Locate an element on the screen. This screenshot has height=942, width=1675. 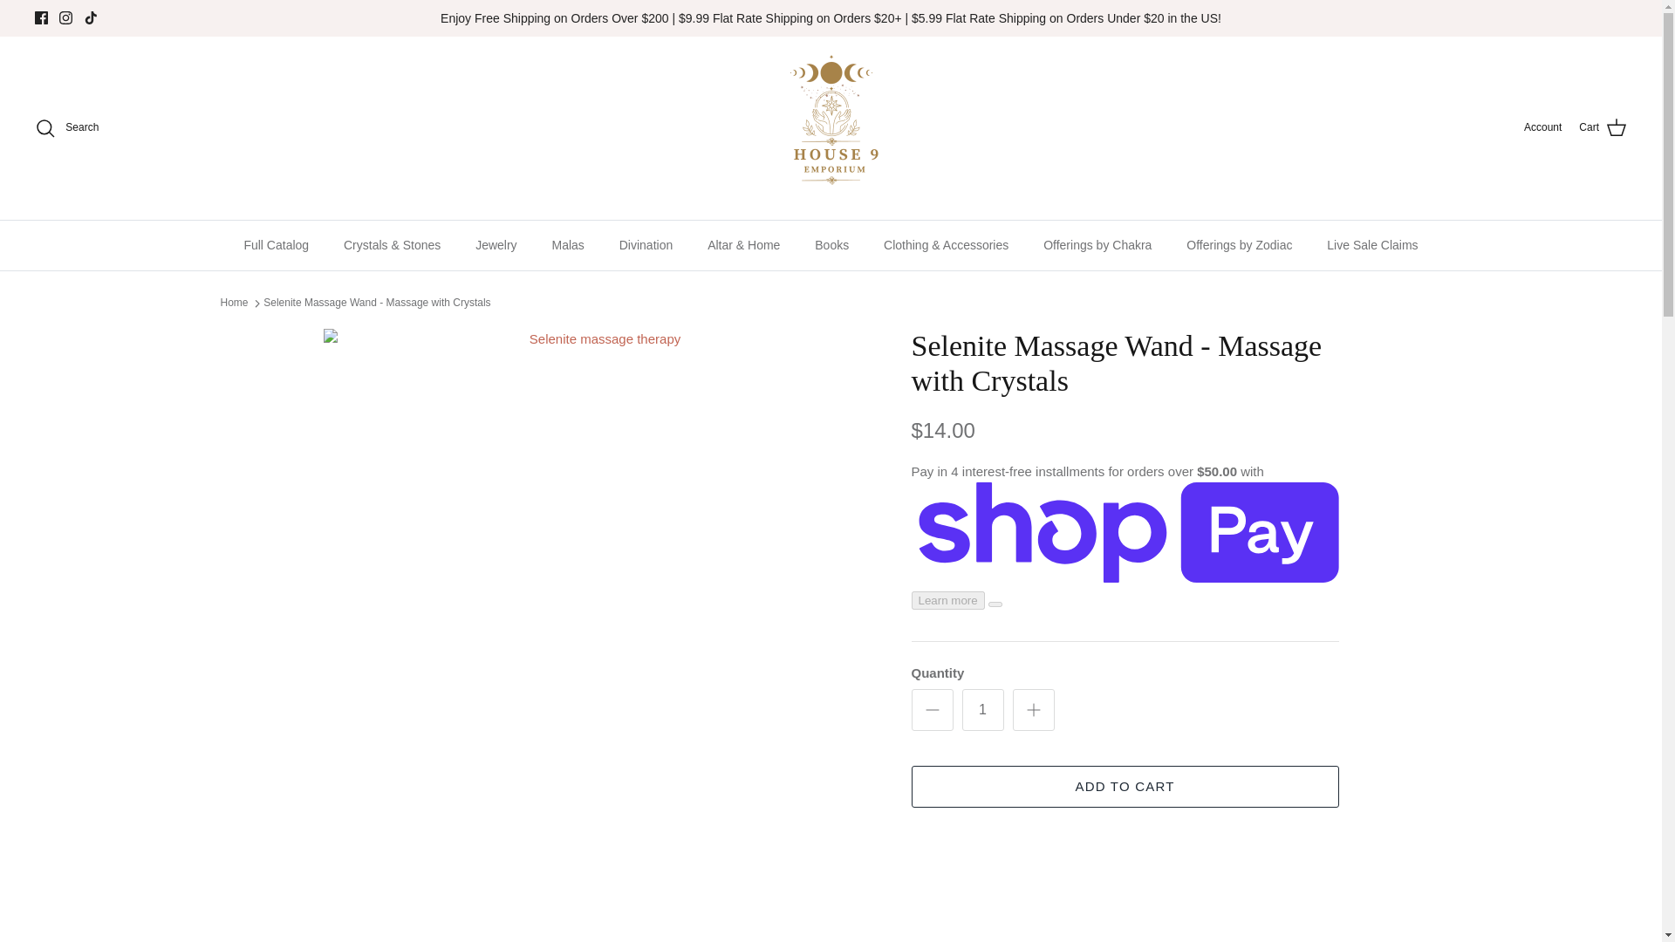
Instagram is located at coordinates (65, 17).